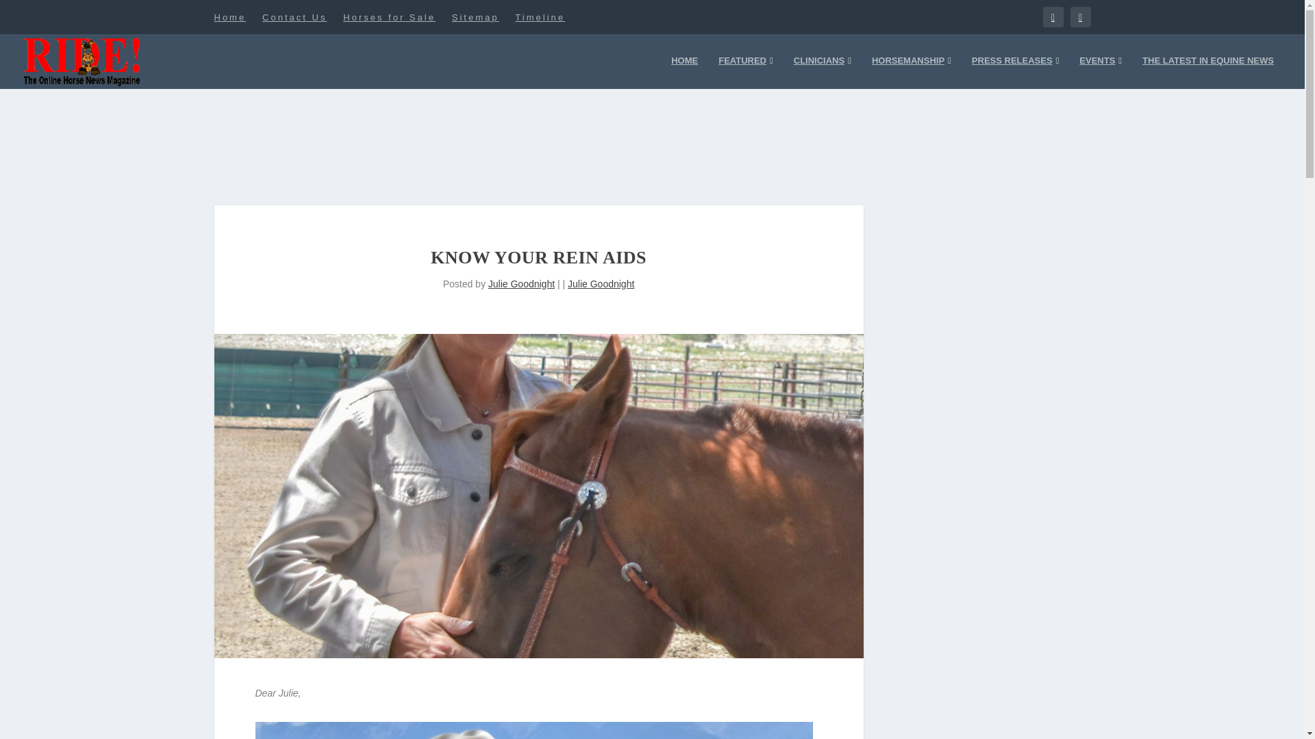 The height and width of the screenshot is (739, 1315). What do you see at coordinates (389, 16) in the screenshot?
I see `Horses for Sale` at bounding box center [389, 16].